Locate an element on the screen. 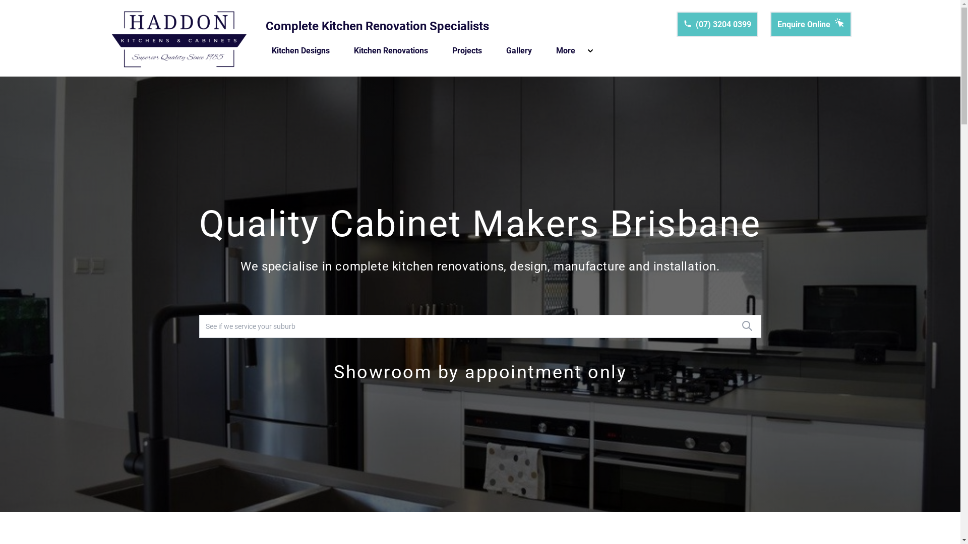  Gallery is located at coordinates (519, 51).